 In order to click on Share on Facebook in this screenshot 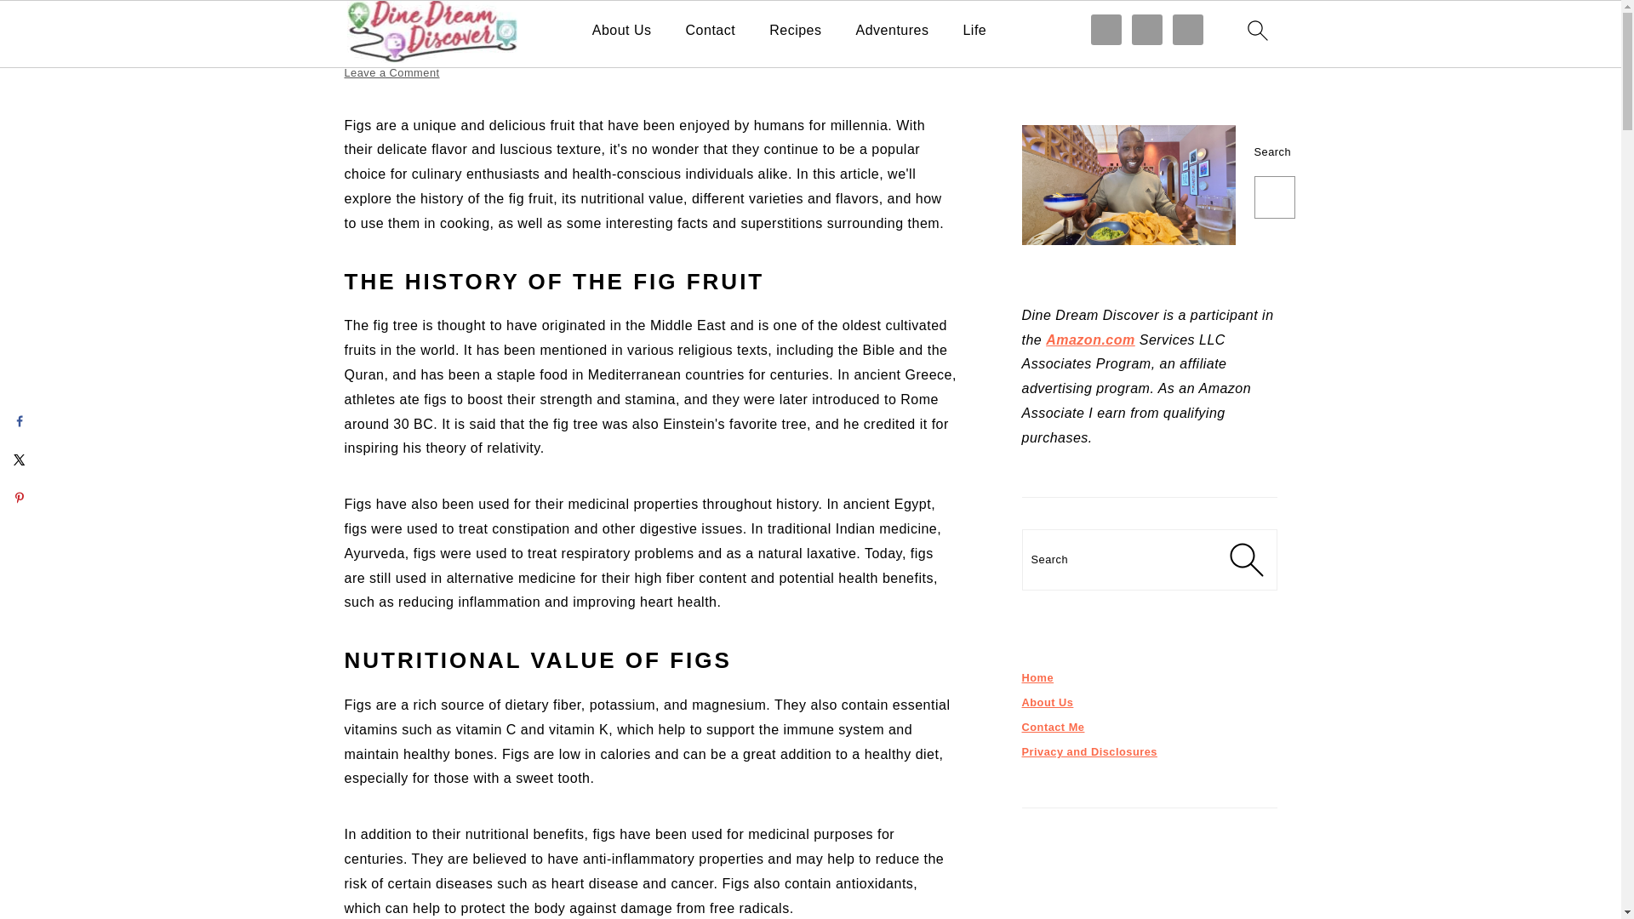, I will do `click(19, 420)`.